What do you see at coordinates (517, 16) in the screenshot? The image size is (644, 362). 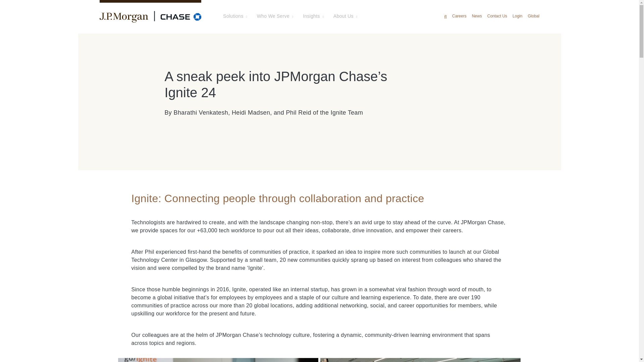 I see `Login` at bounding box center [517, 16].